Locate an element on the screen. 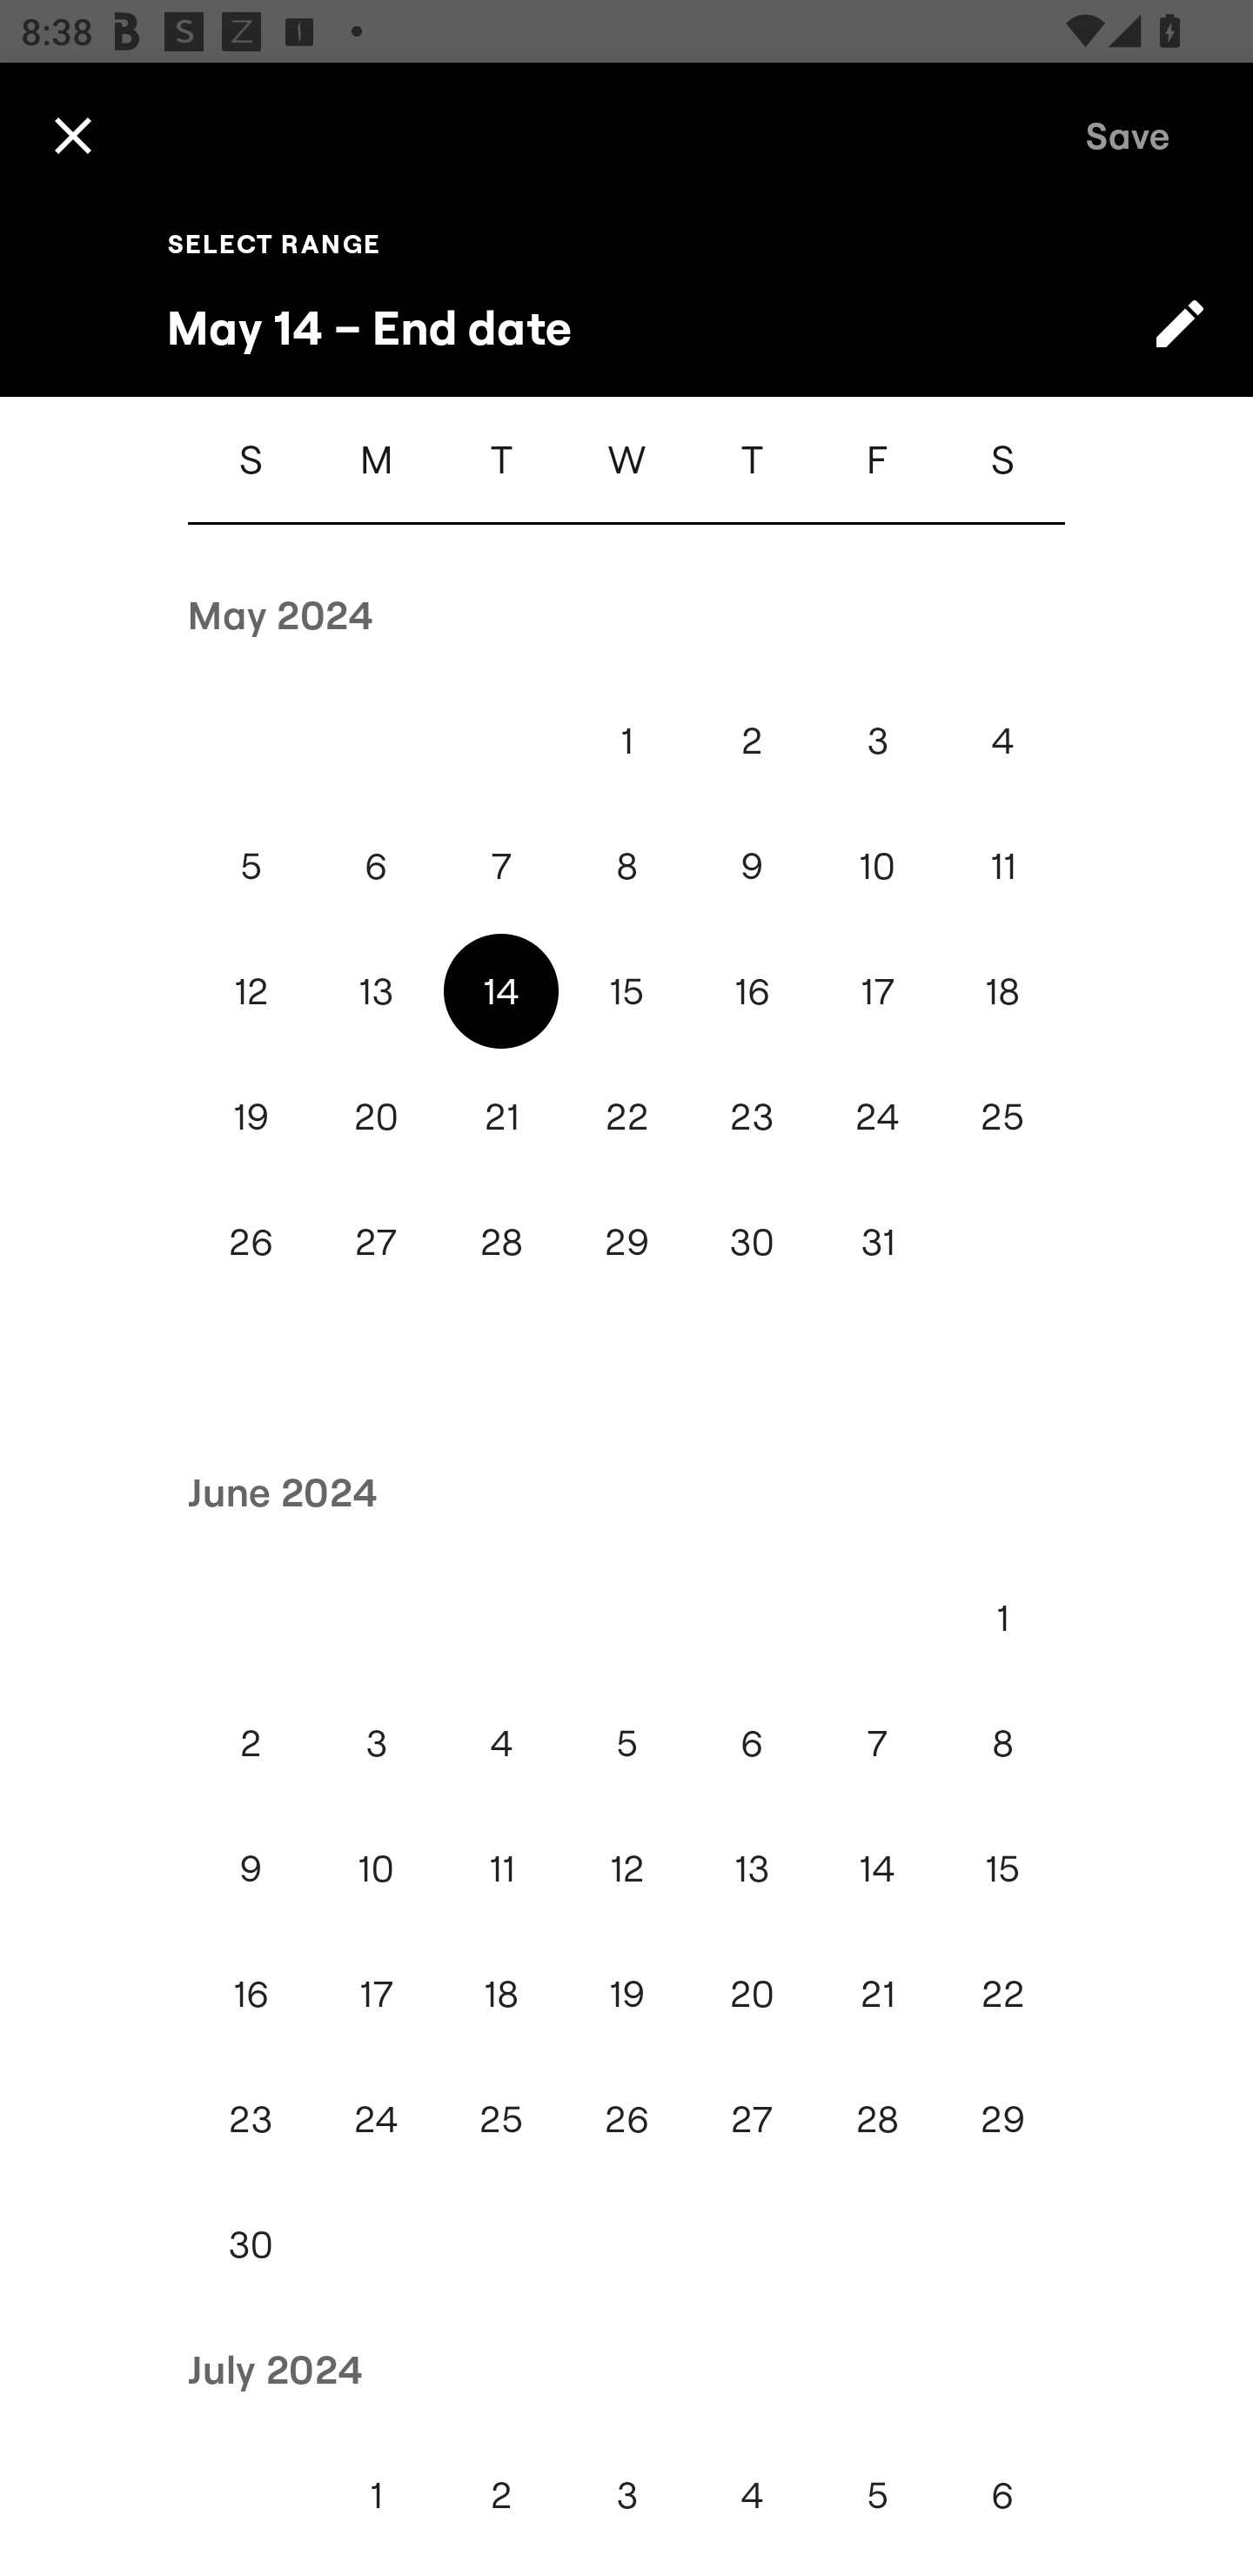 Image resolution: width=1253 pixels, height=2576 pixels. 4 Tue, Jun 4 is located at coordinates (501, 1742).